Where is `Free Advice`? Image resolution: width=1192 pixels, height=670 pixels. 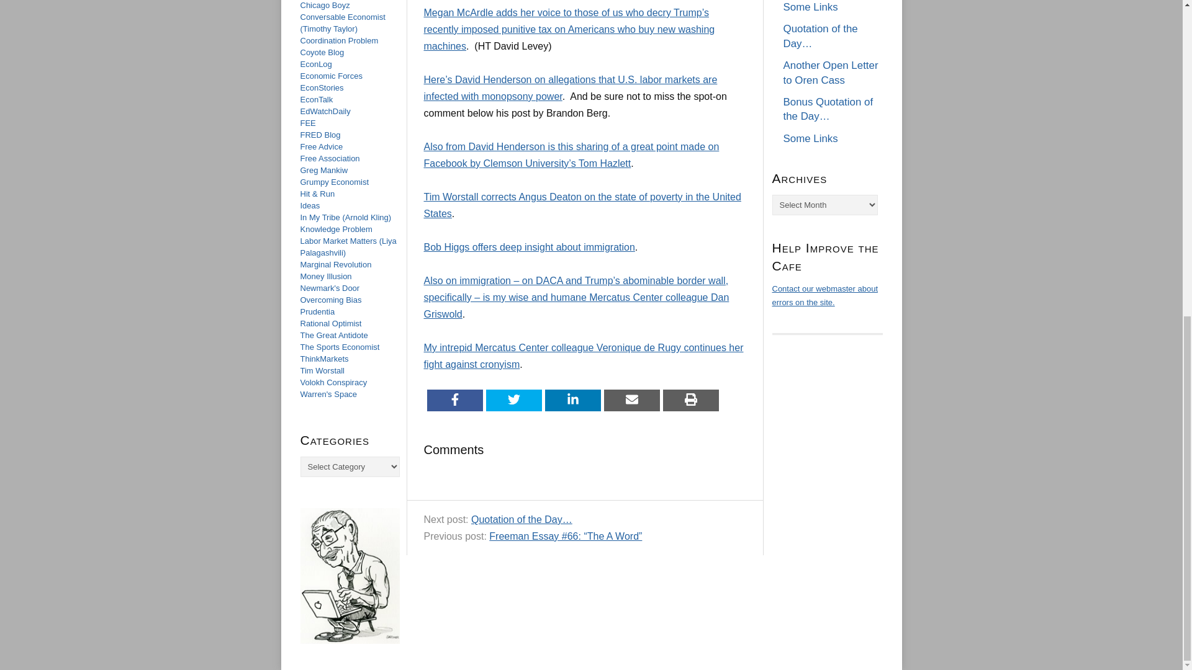 Free Advice is located at coordinates (322, 146).